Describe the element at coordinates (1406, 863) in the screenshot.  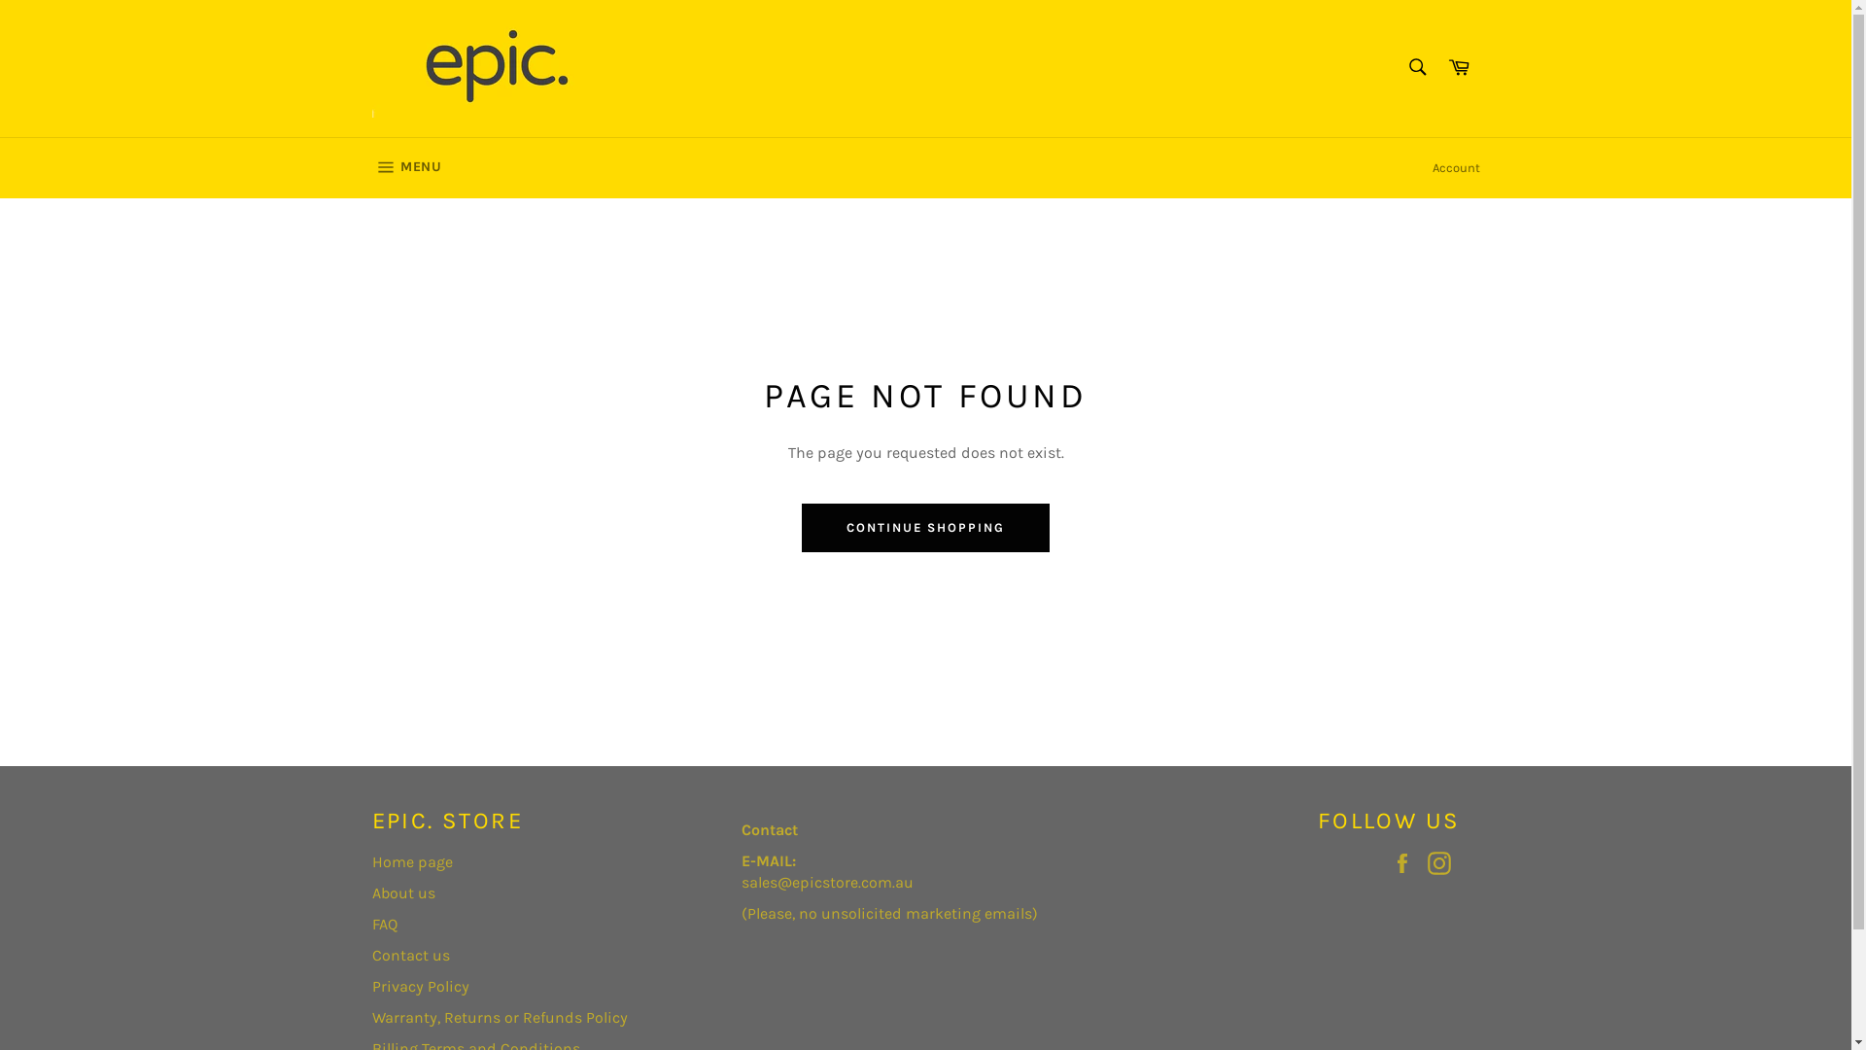
I see `Facebook` at that location.